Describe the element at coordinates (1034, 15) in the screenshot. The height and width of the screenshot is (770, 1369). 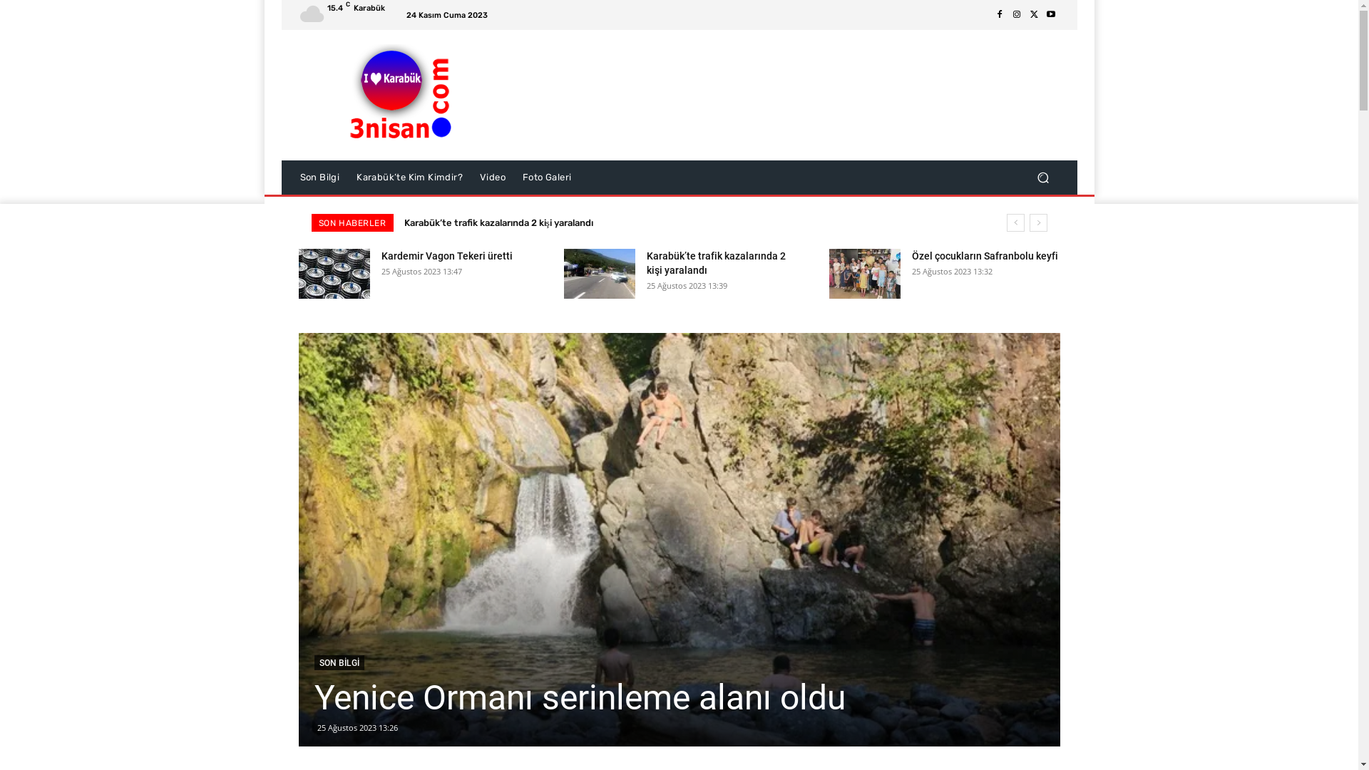
I see `Twitter` at that location.